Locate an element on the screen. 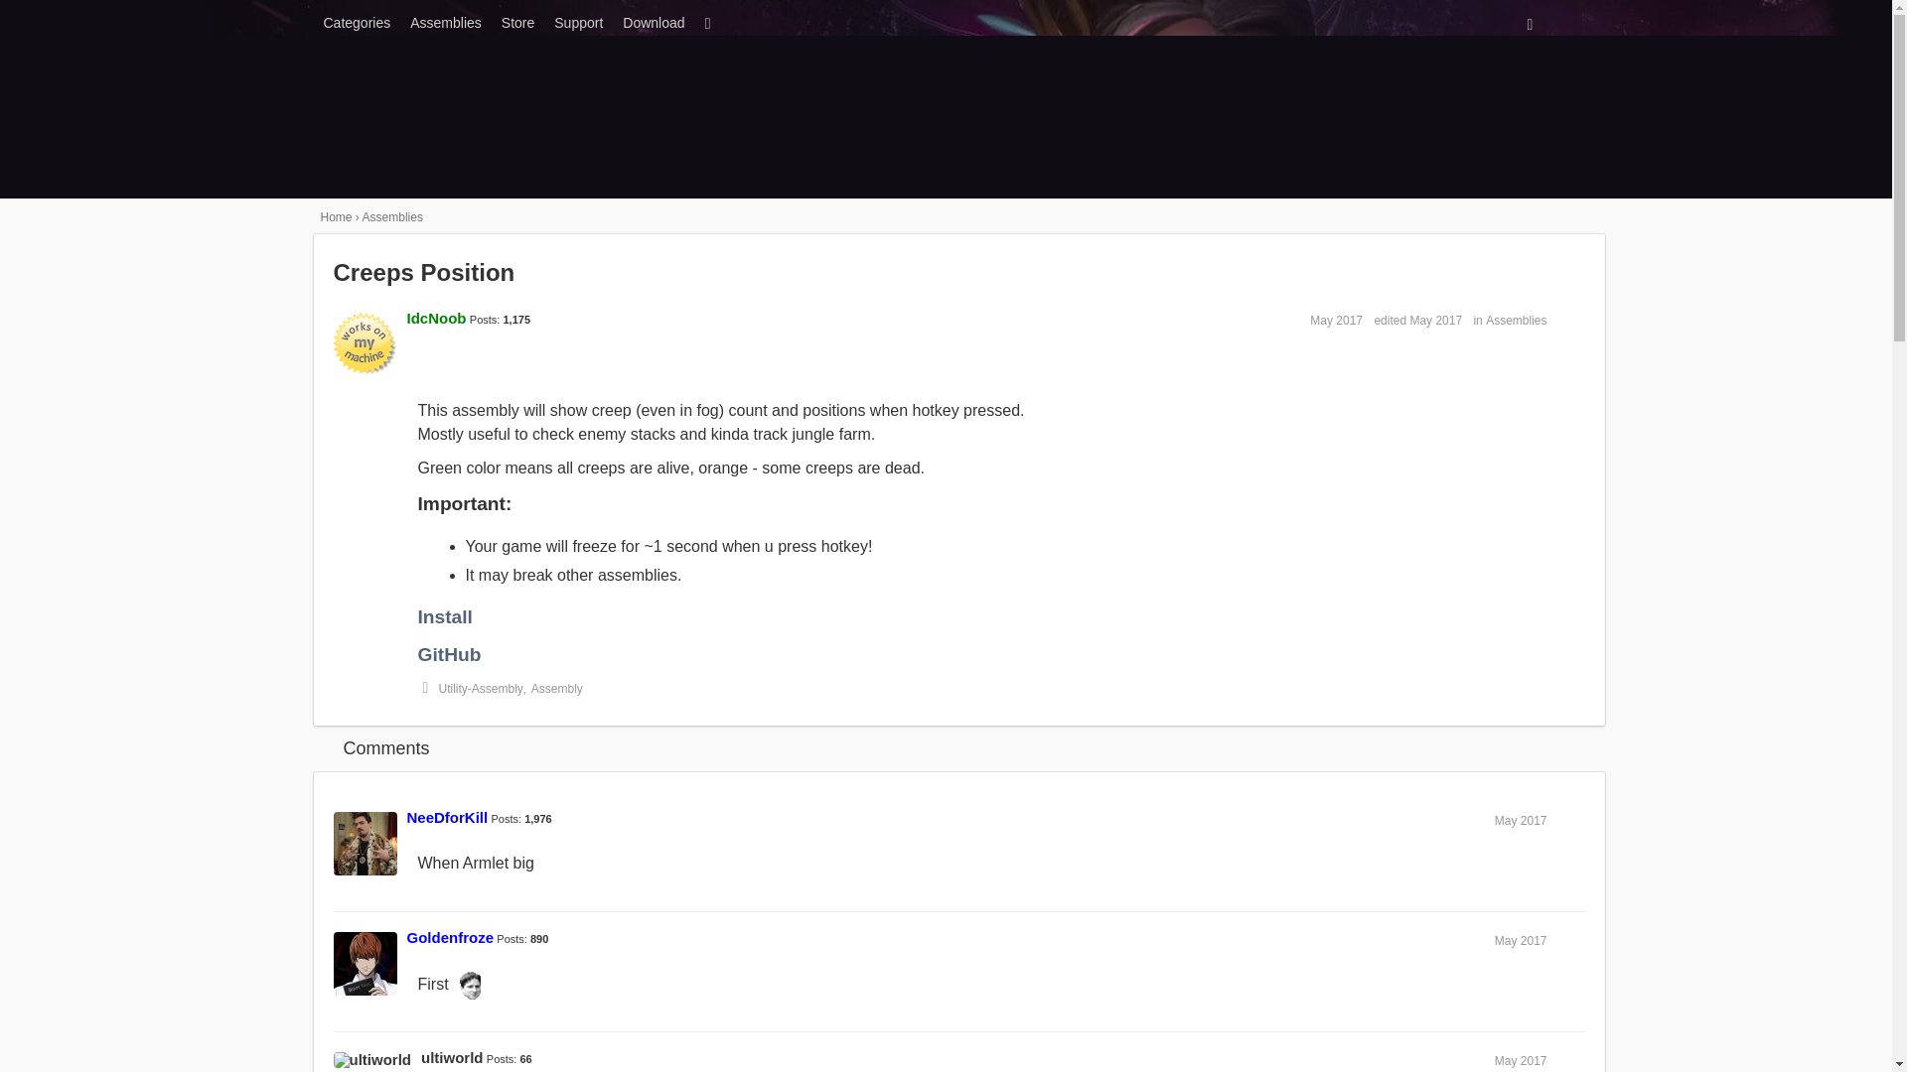 The width and height of the screenshot is (1907, 1072). Utility-Assembly is located at coordinates (481, 688).